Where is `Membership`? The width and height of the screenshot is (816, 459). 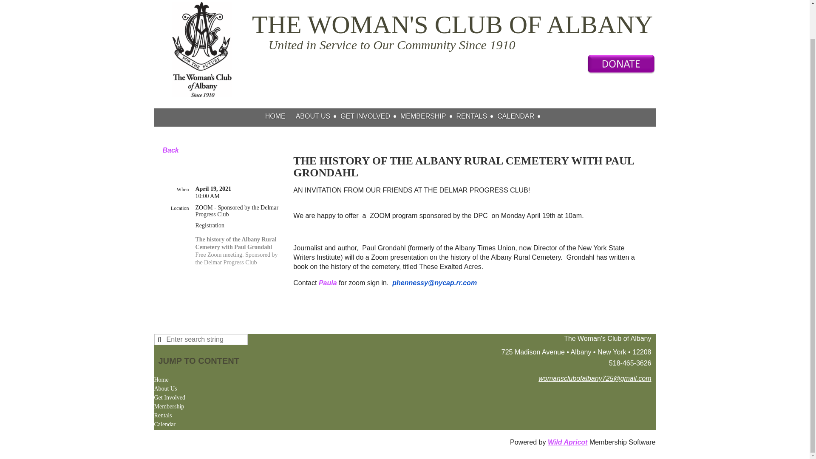
Membership is located at coordinates (169, 407).